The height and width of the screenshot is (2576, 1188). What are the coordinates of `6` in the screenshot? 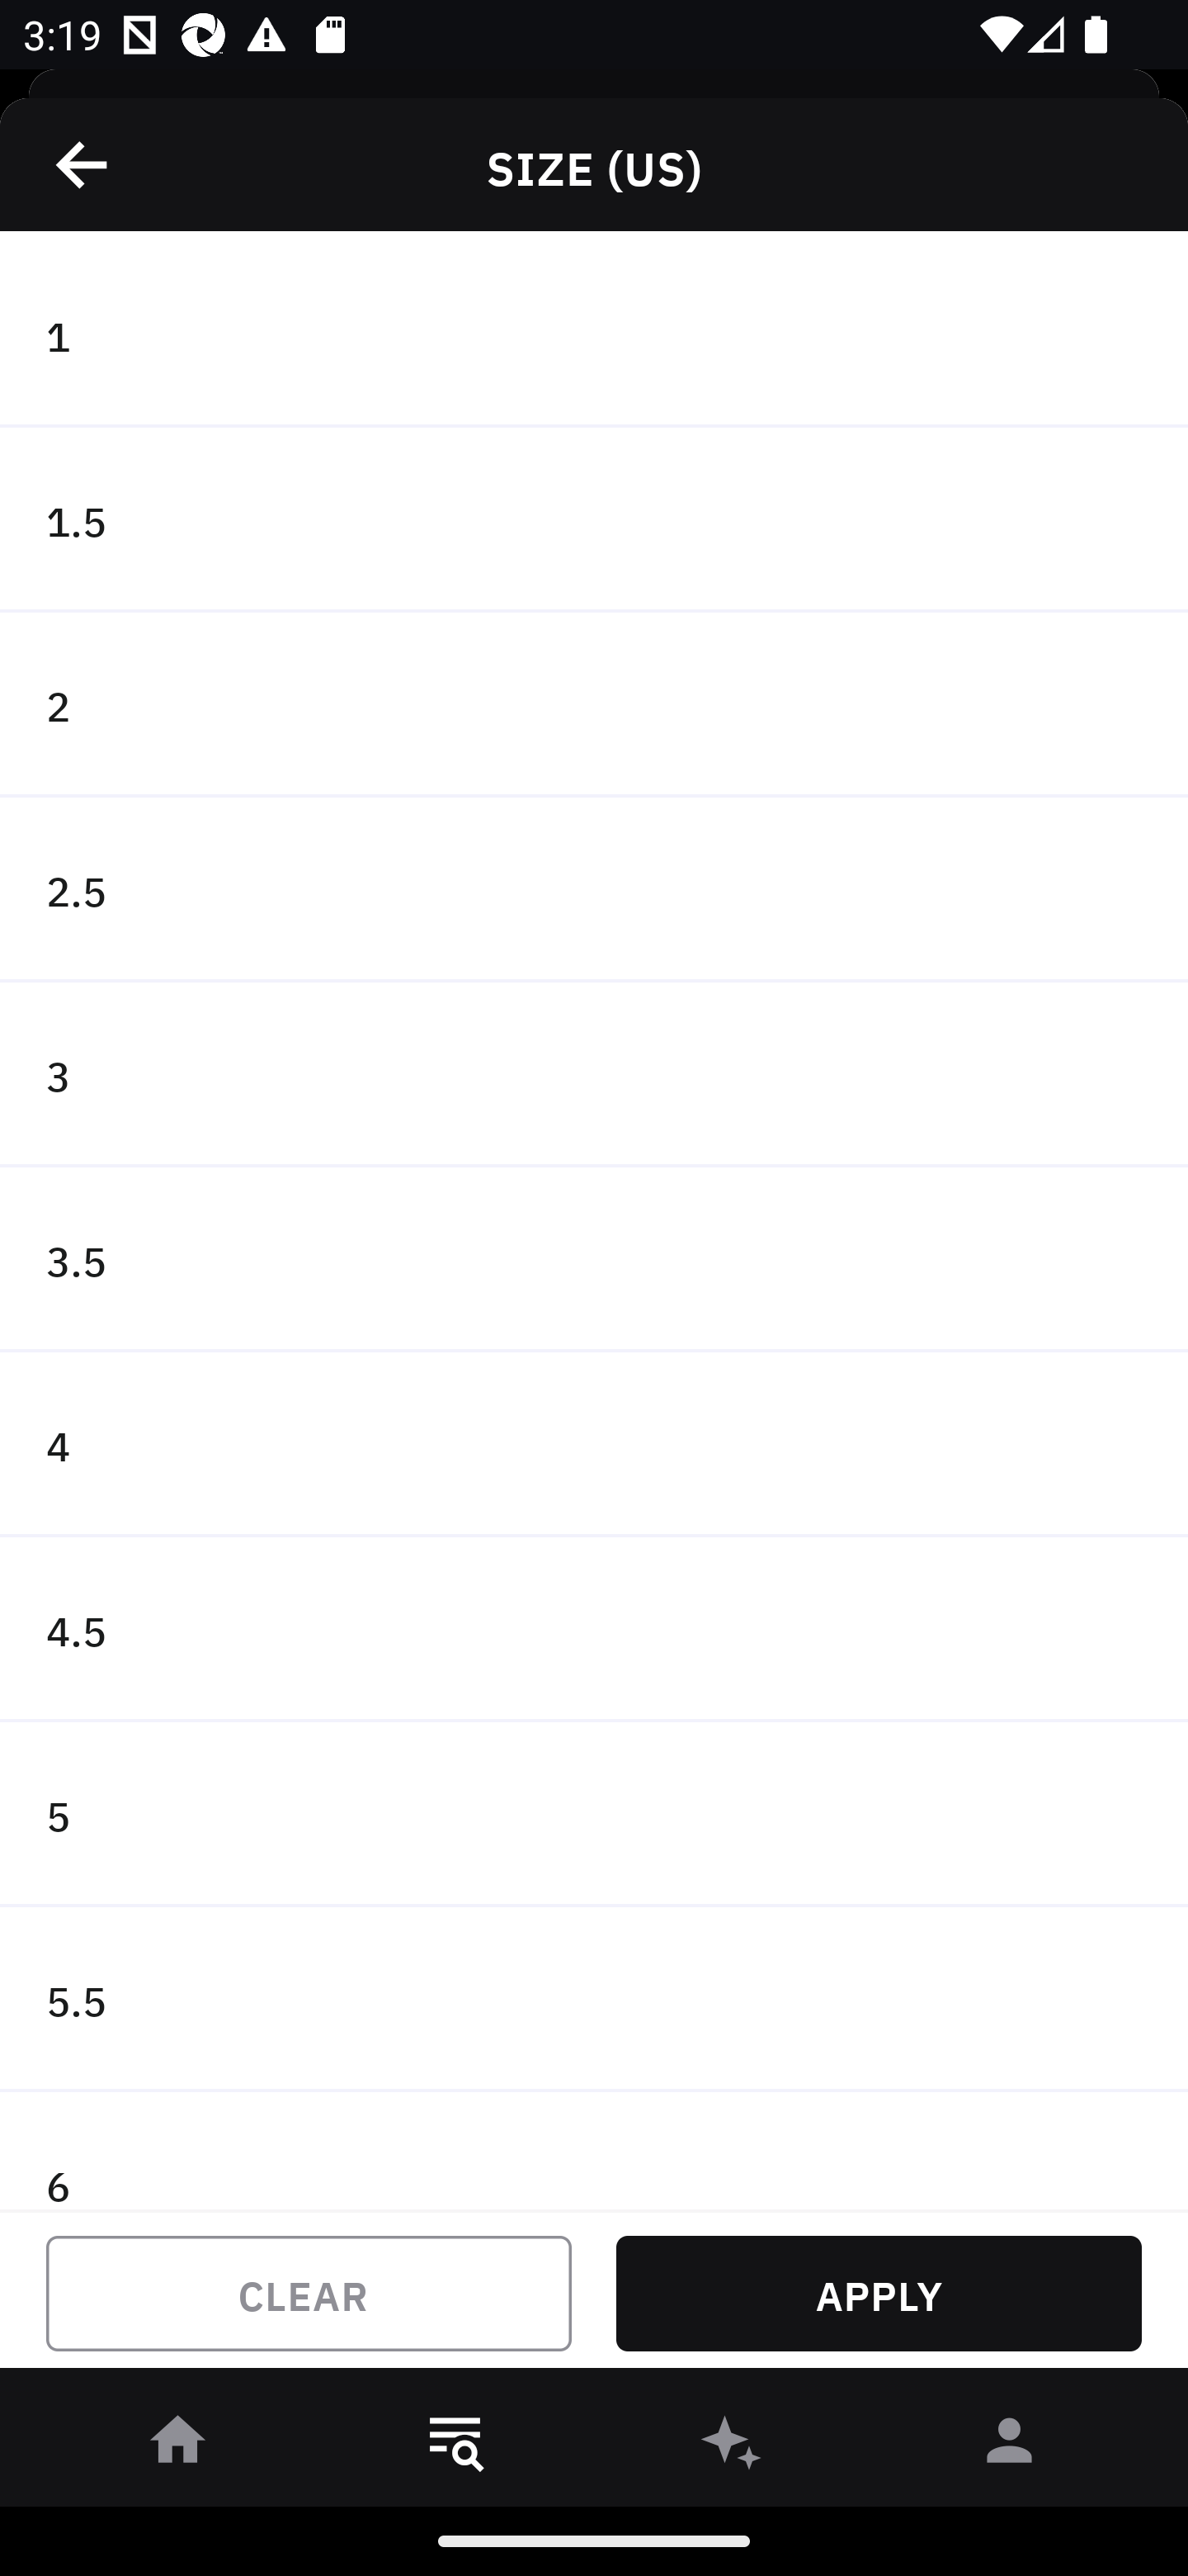 It's located at (594, 2150).